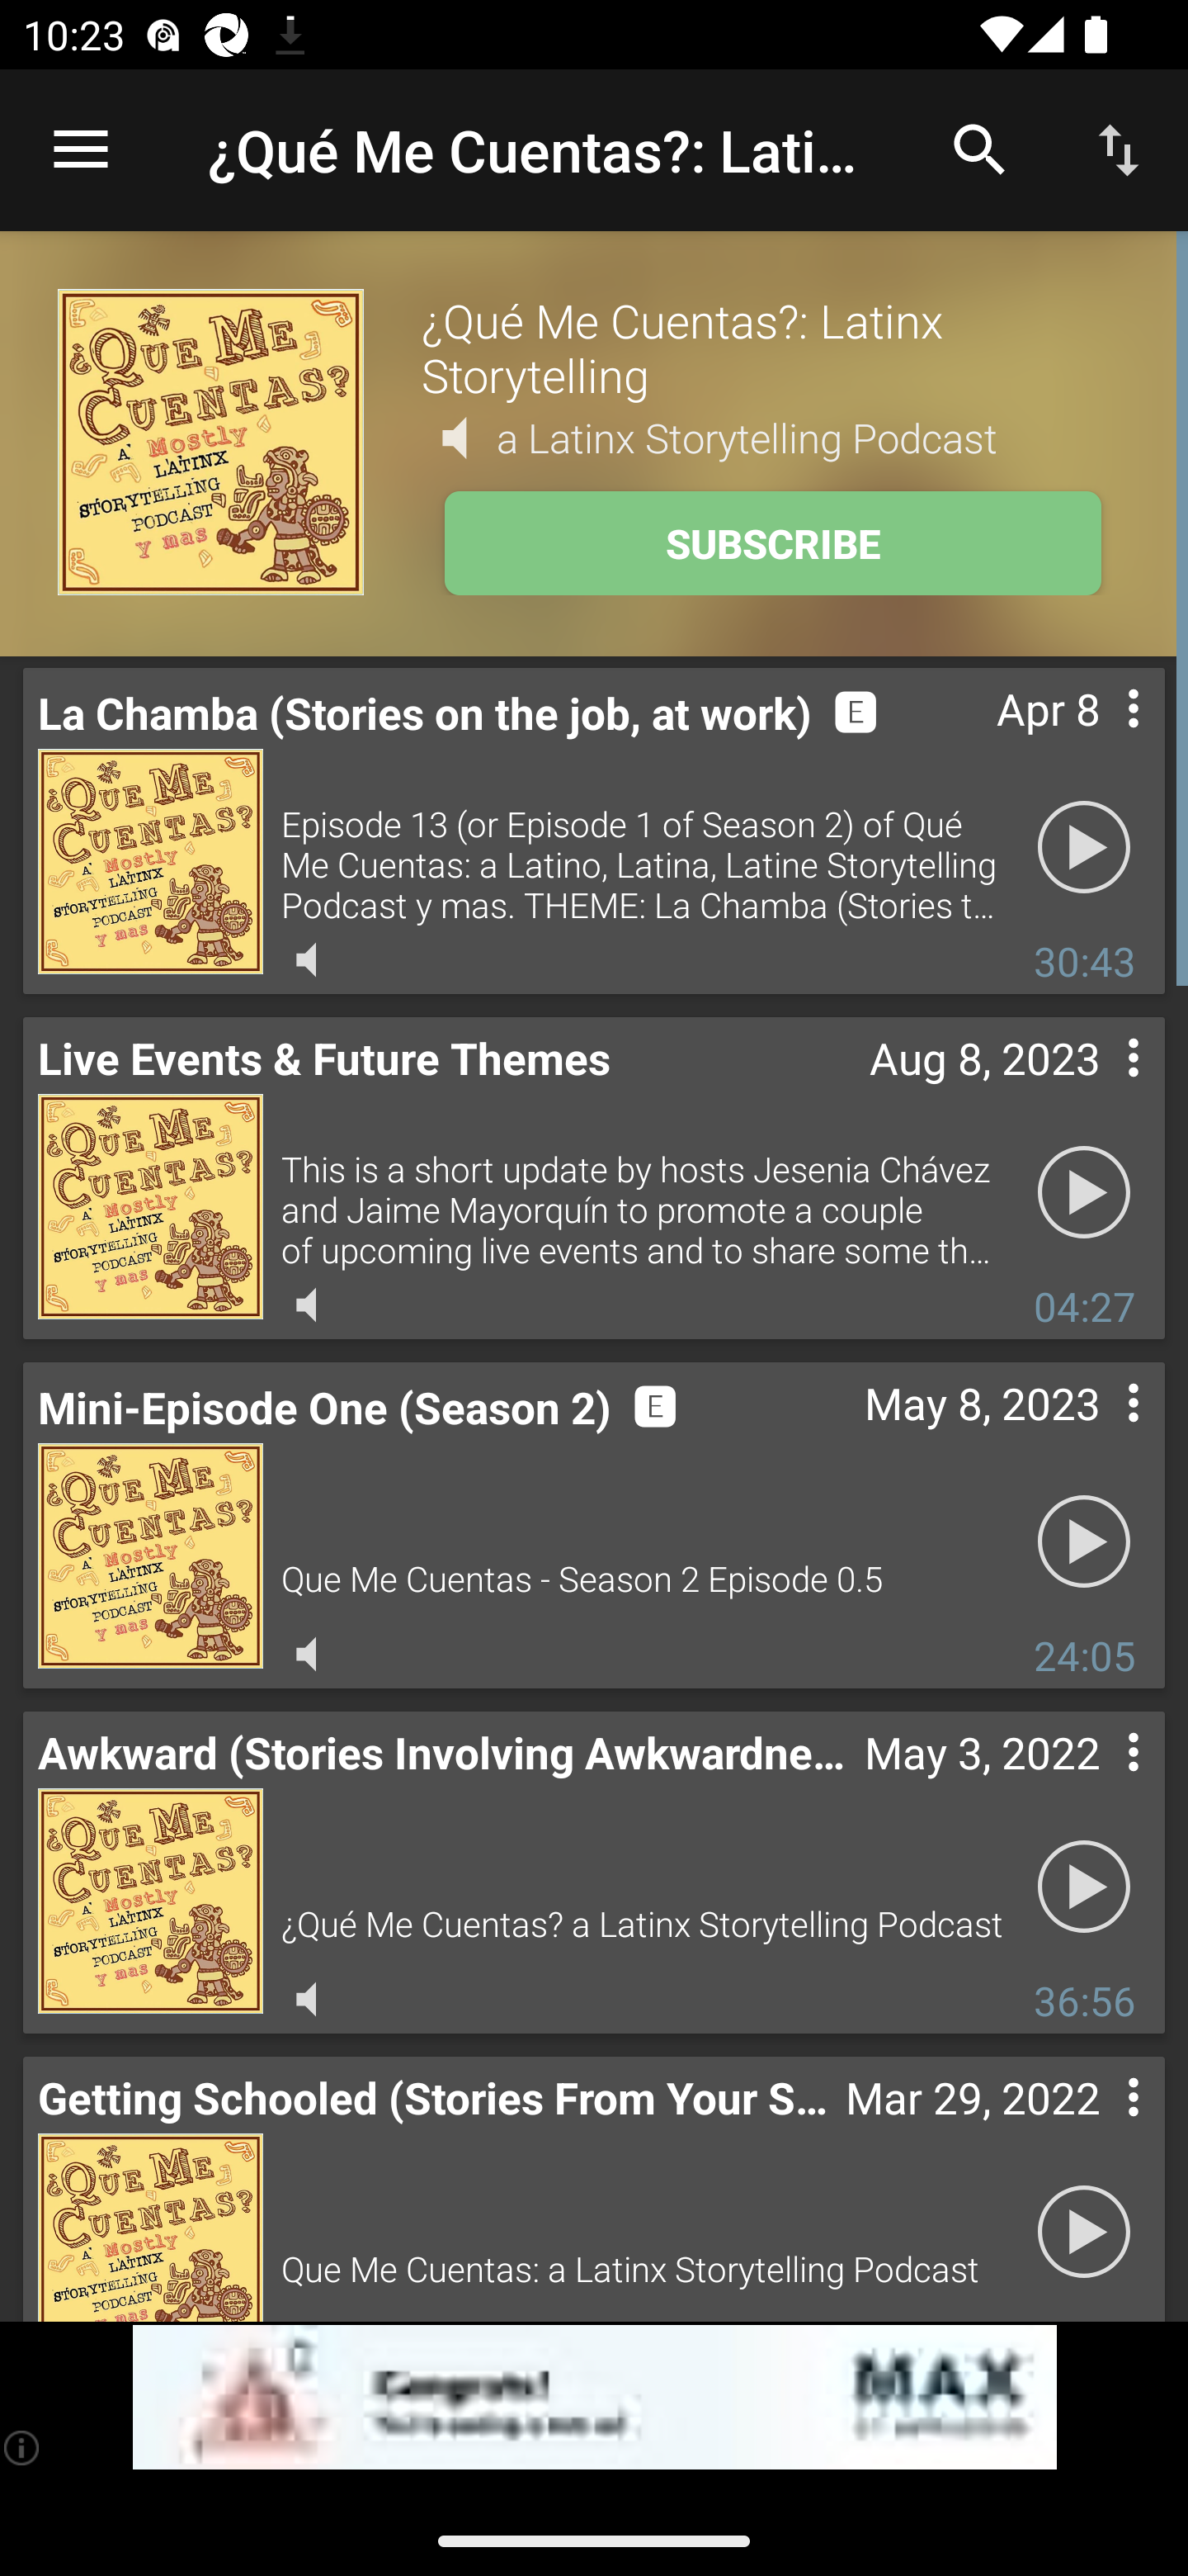 Image resolution: width=1188 pixels, height=2576 pixels. What do you see at coordinates (772, 543) in the screenshot?
I see `SUBSCRIBE` at bounding box center [772, 543].